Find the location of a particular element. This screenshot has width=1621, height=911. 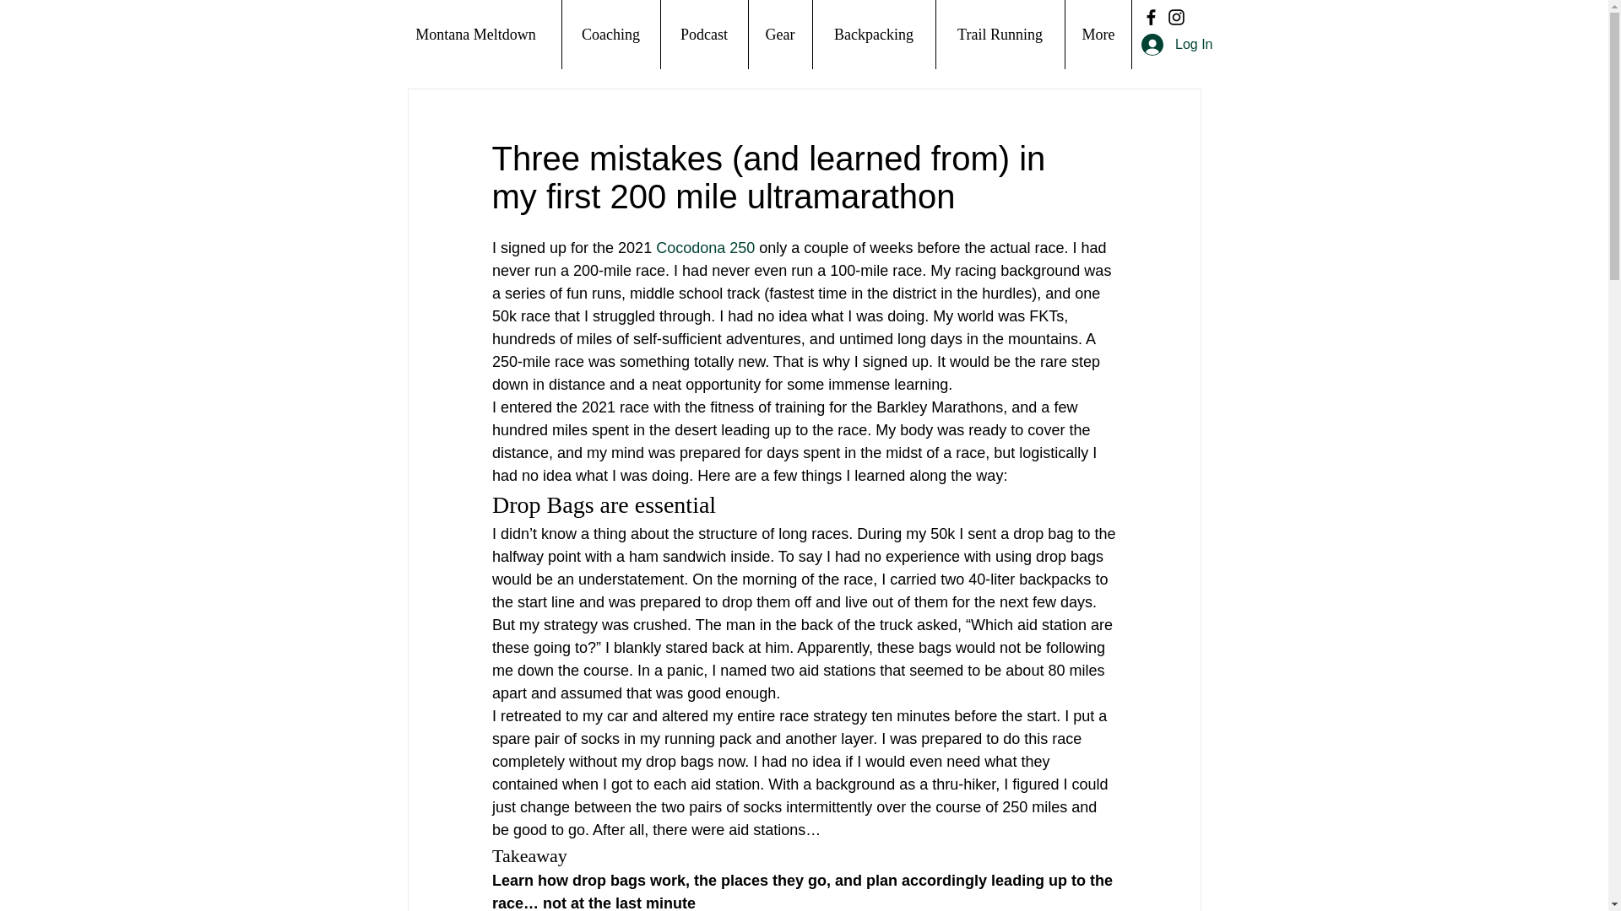

Trail Running is located at coordinates (1000, 35).